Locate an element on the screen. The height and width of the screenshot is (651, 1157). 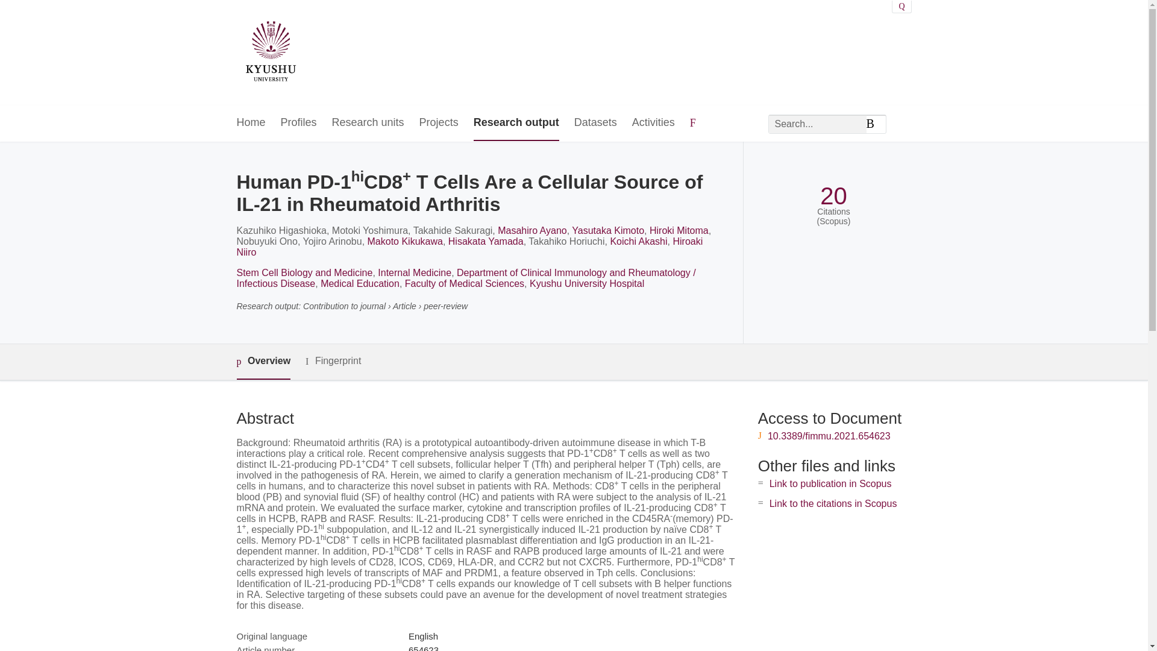
Internal Medicine is located at coordinates (415, 272).